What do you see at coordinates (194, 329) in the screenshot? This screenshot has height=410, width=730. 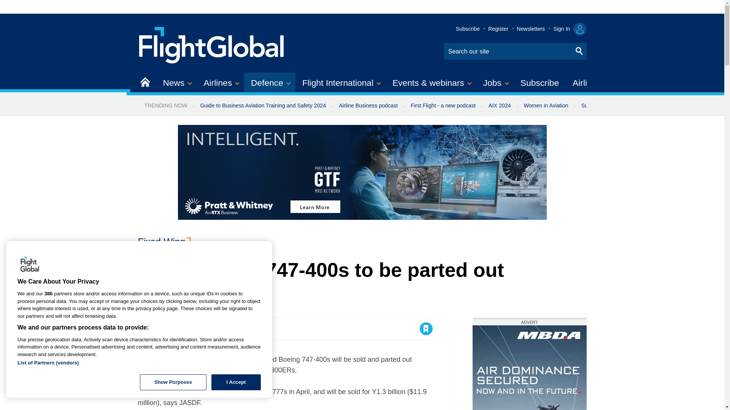 I see `Email this article` at bounding box center [194, 329].